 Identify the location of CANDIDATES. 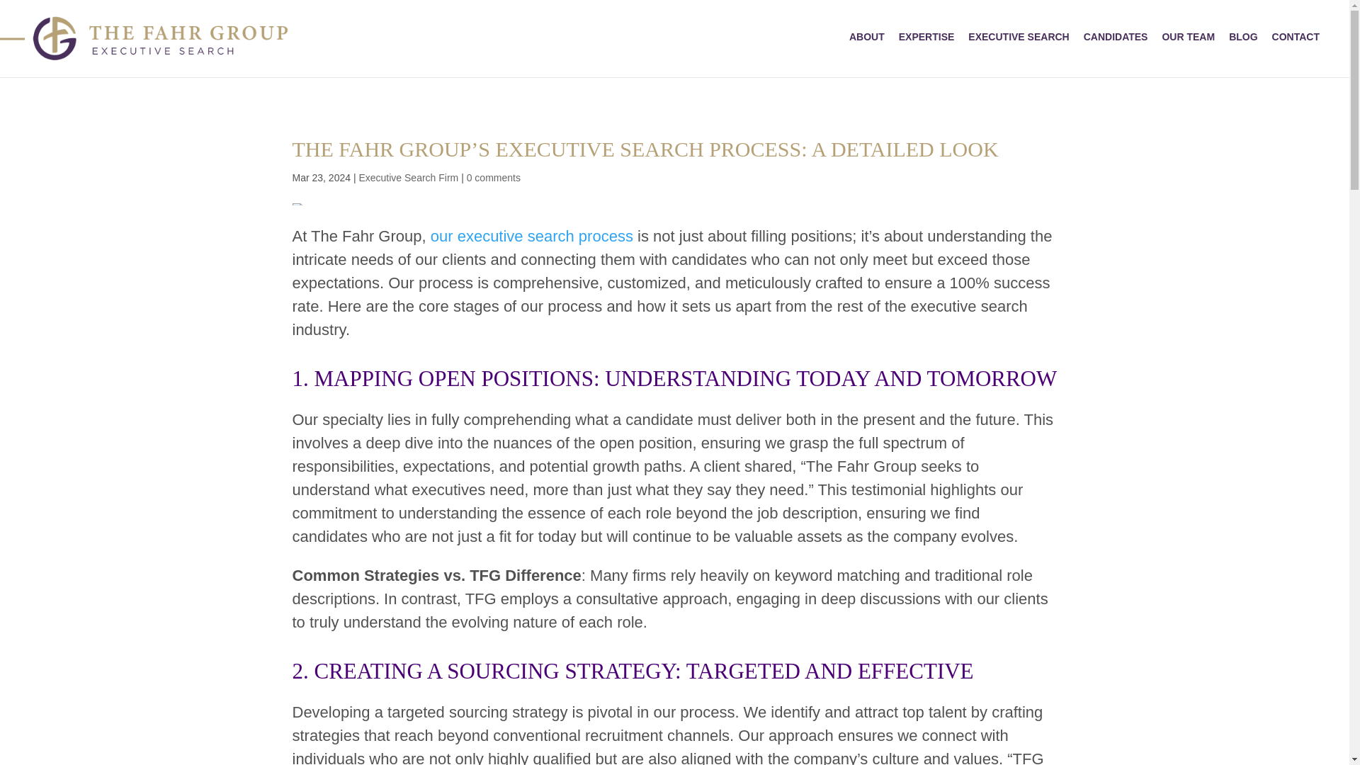
(1116, 37).